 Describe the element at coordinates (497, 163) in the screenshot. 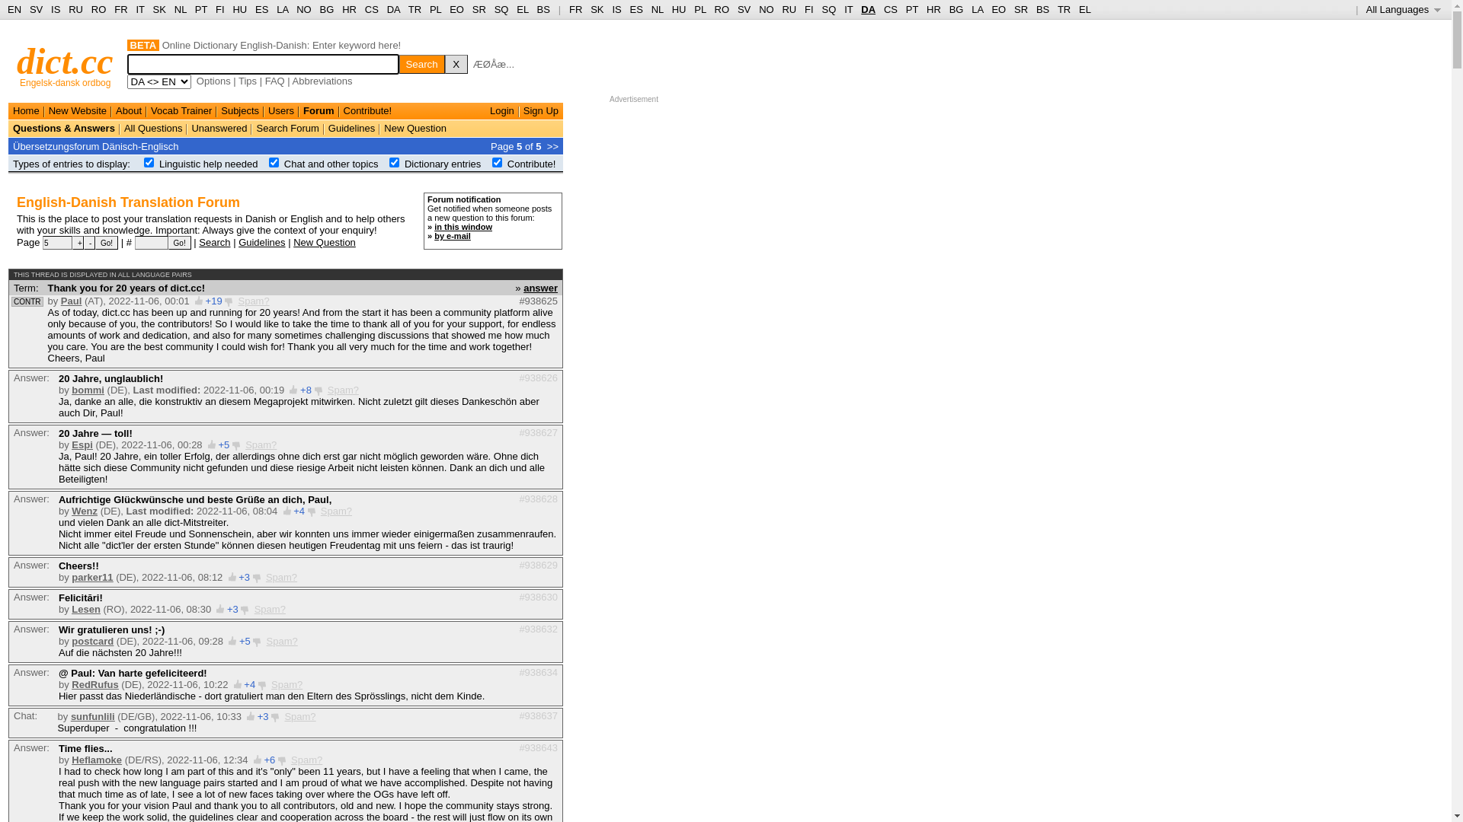

I see `on` at that location.